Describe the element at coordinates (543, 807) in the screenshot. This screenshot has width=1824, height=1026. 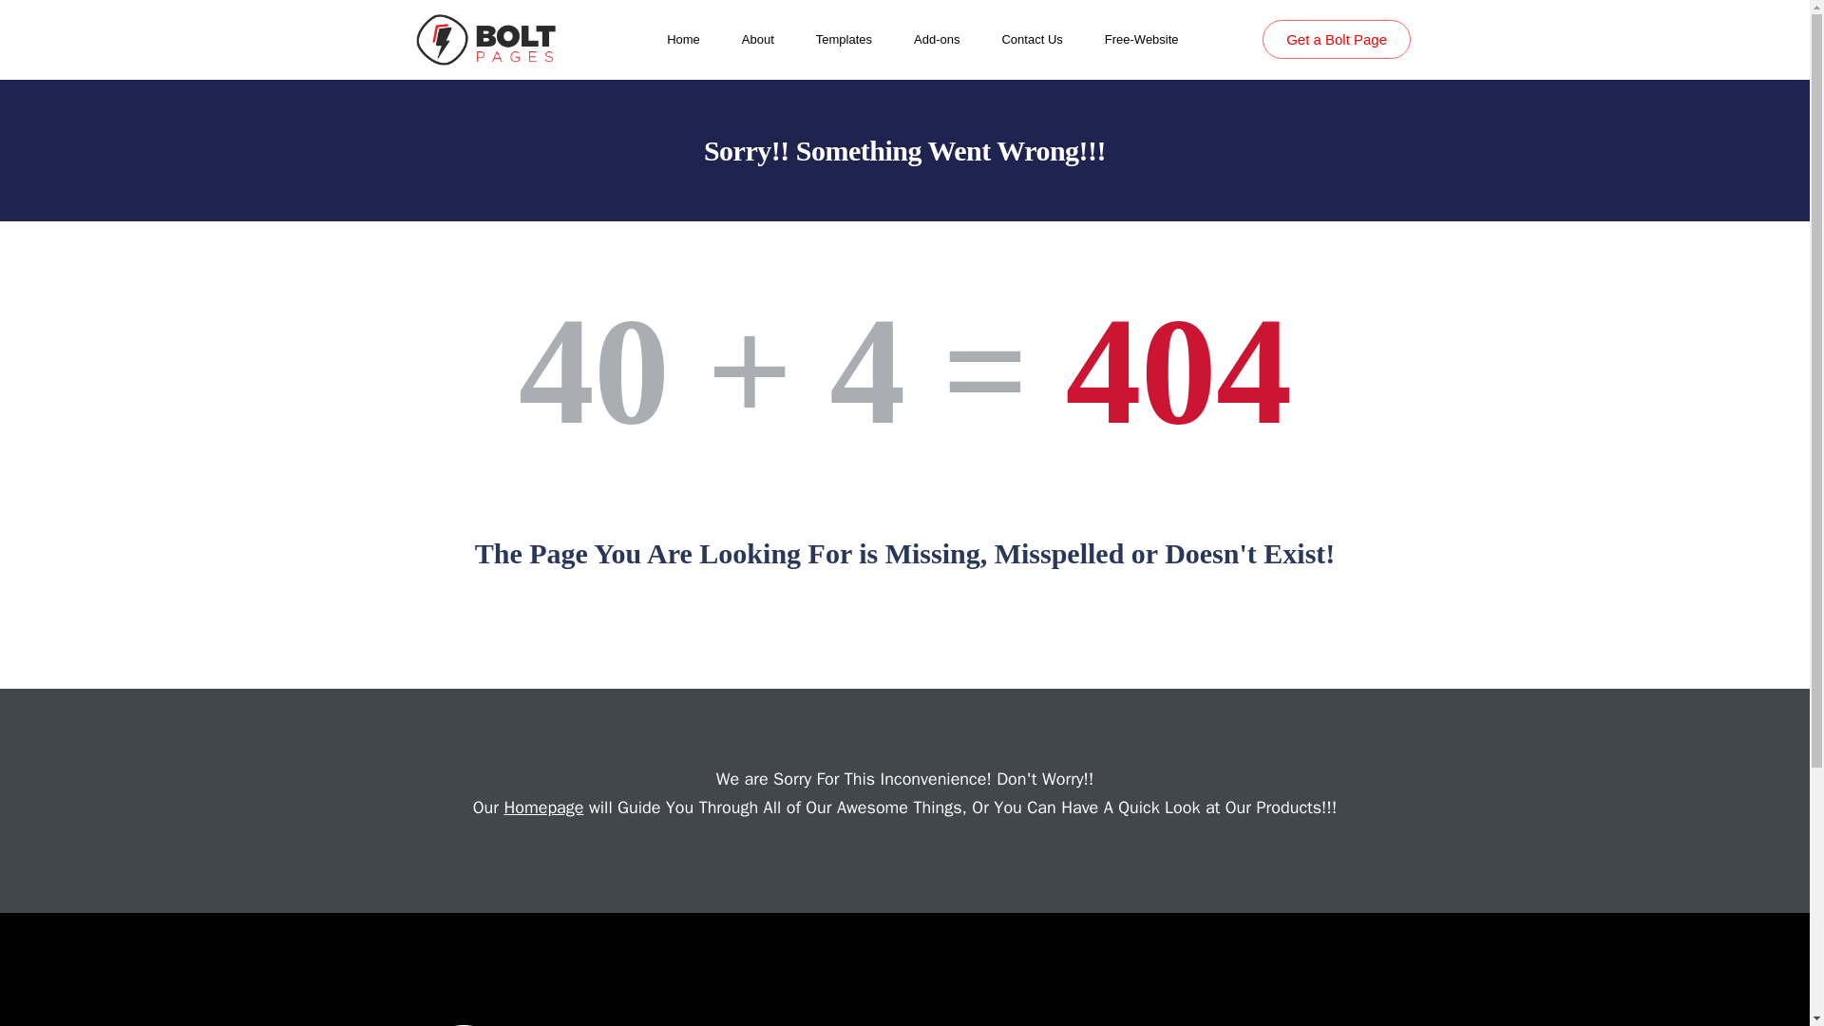
I see `Homepage` at that location.